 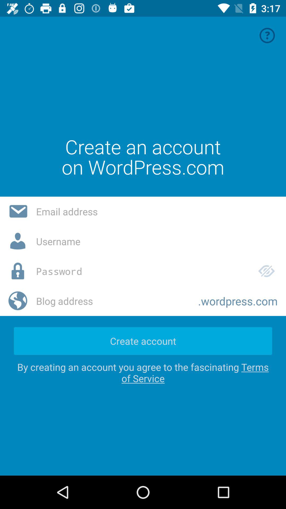 I want to click on flip to the by creating an, so click(x=143, y=373).